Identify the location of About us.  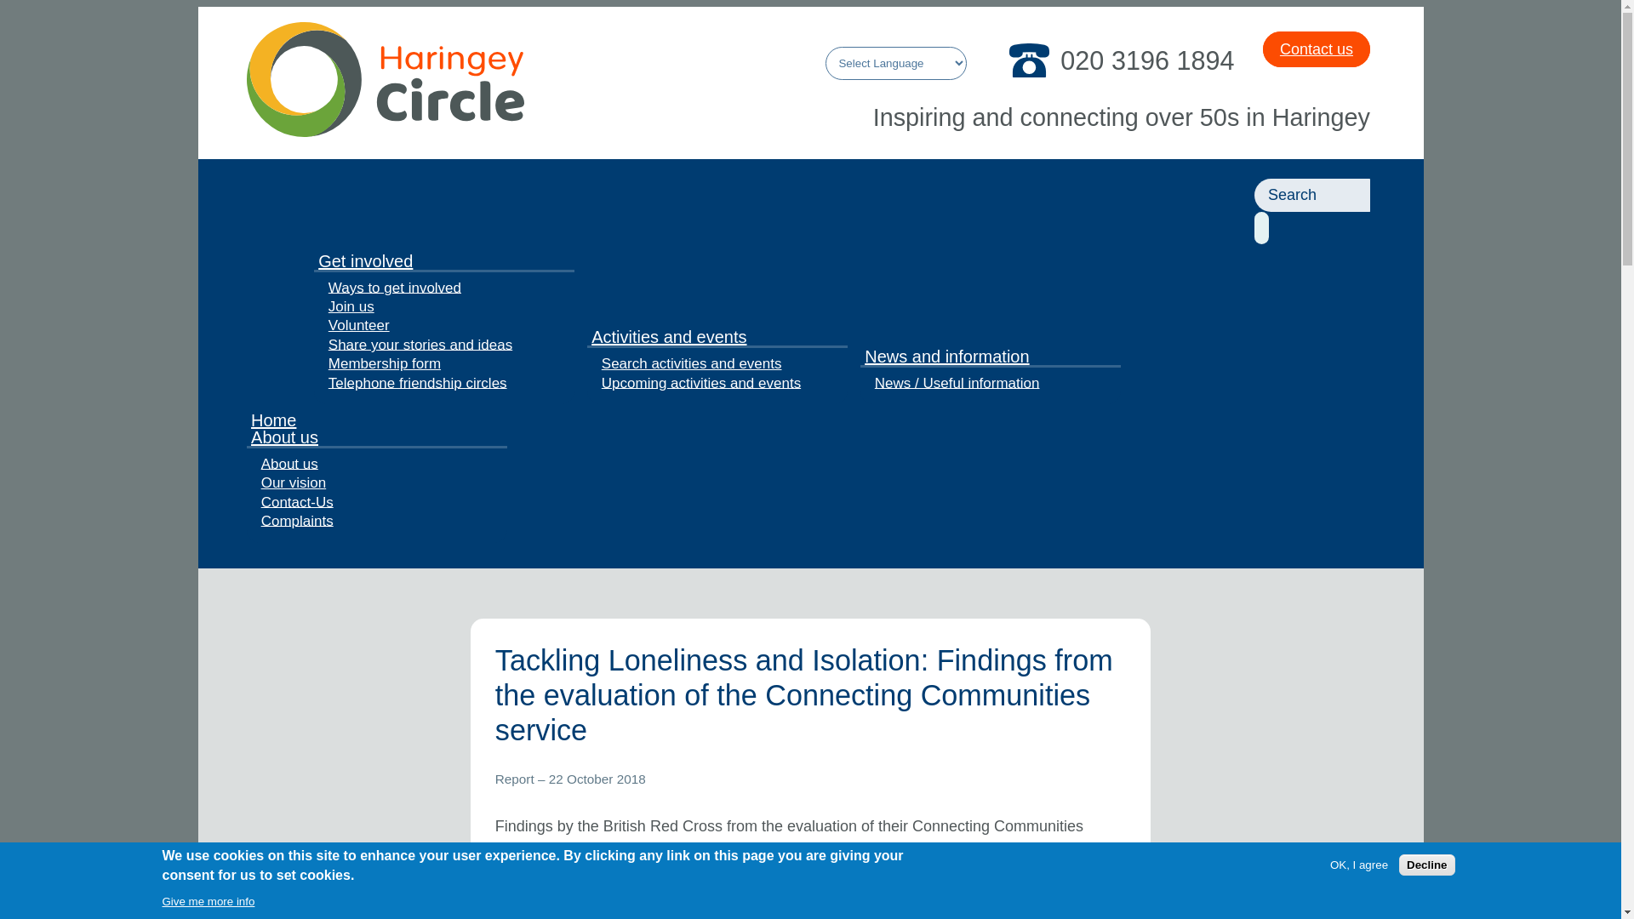
(289, 463).